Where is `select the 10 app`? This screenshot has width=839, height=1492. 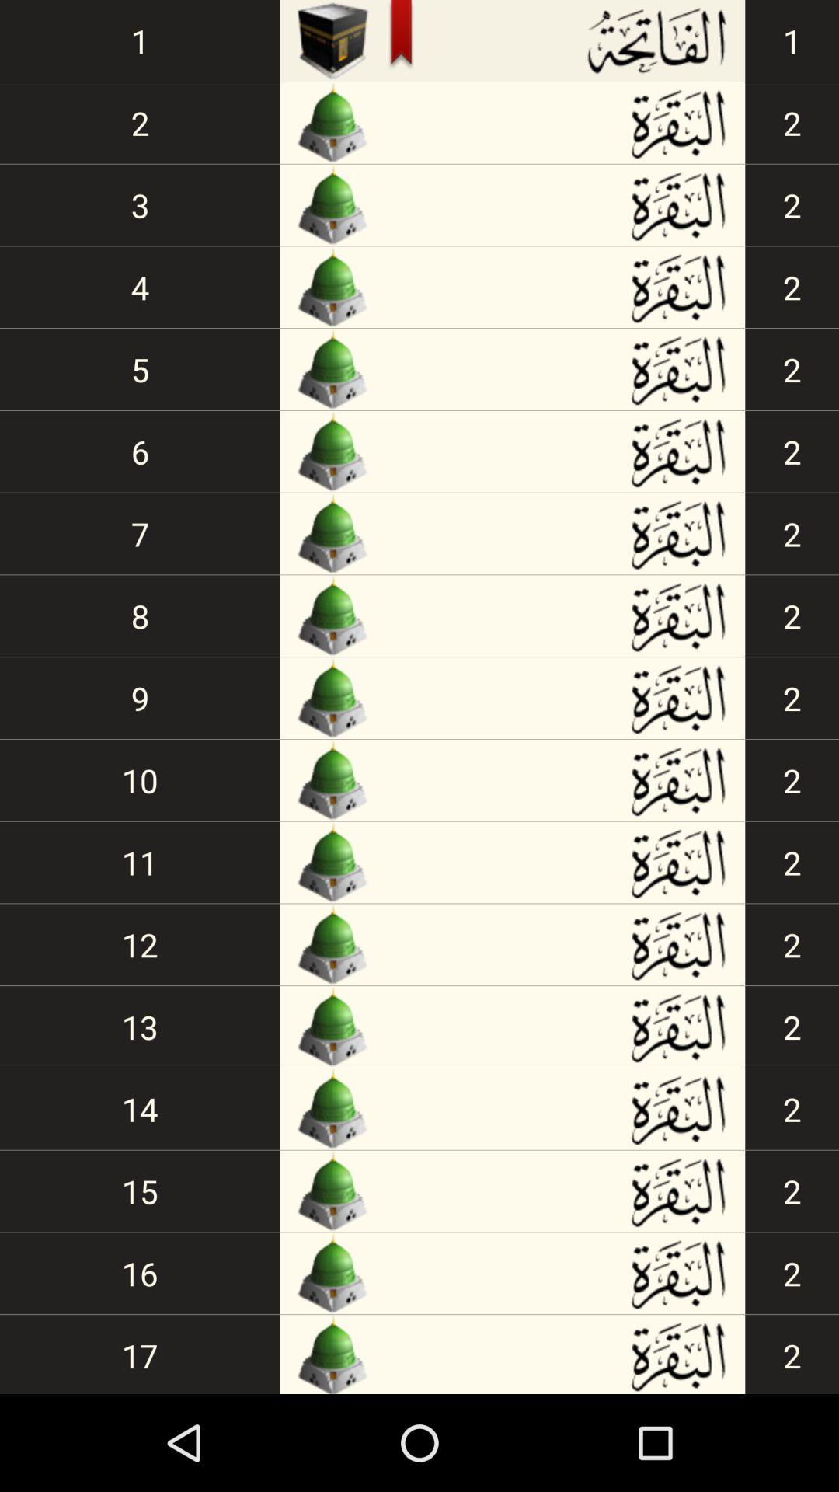
select the 10 app is located at coordinates (140, 780).